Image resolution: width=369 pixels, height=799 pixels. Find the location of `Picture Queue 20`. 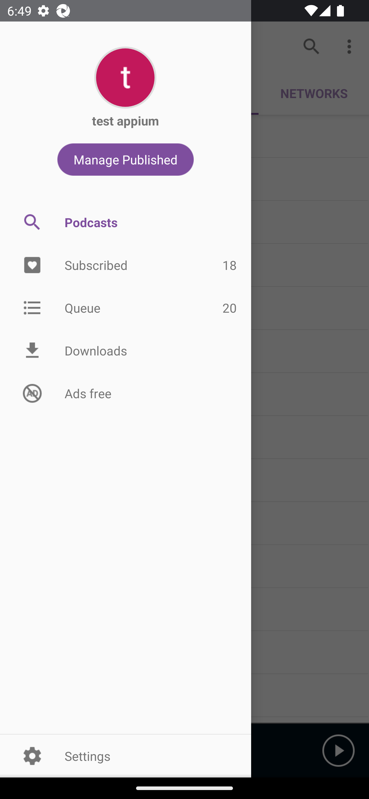

Picture Queue 20 is located at coordinates (126, 307).